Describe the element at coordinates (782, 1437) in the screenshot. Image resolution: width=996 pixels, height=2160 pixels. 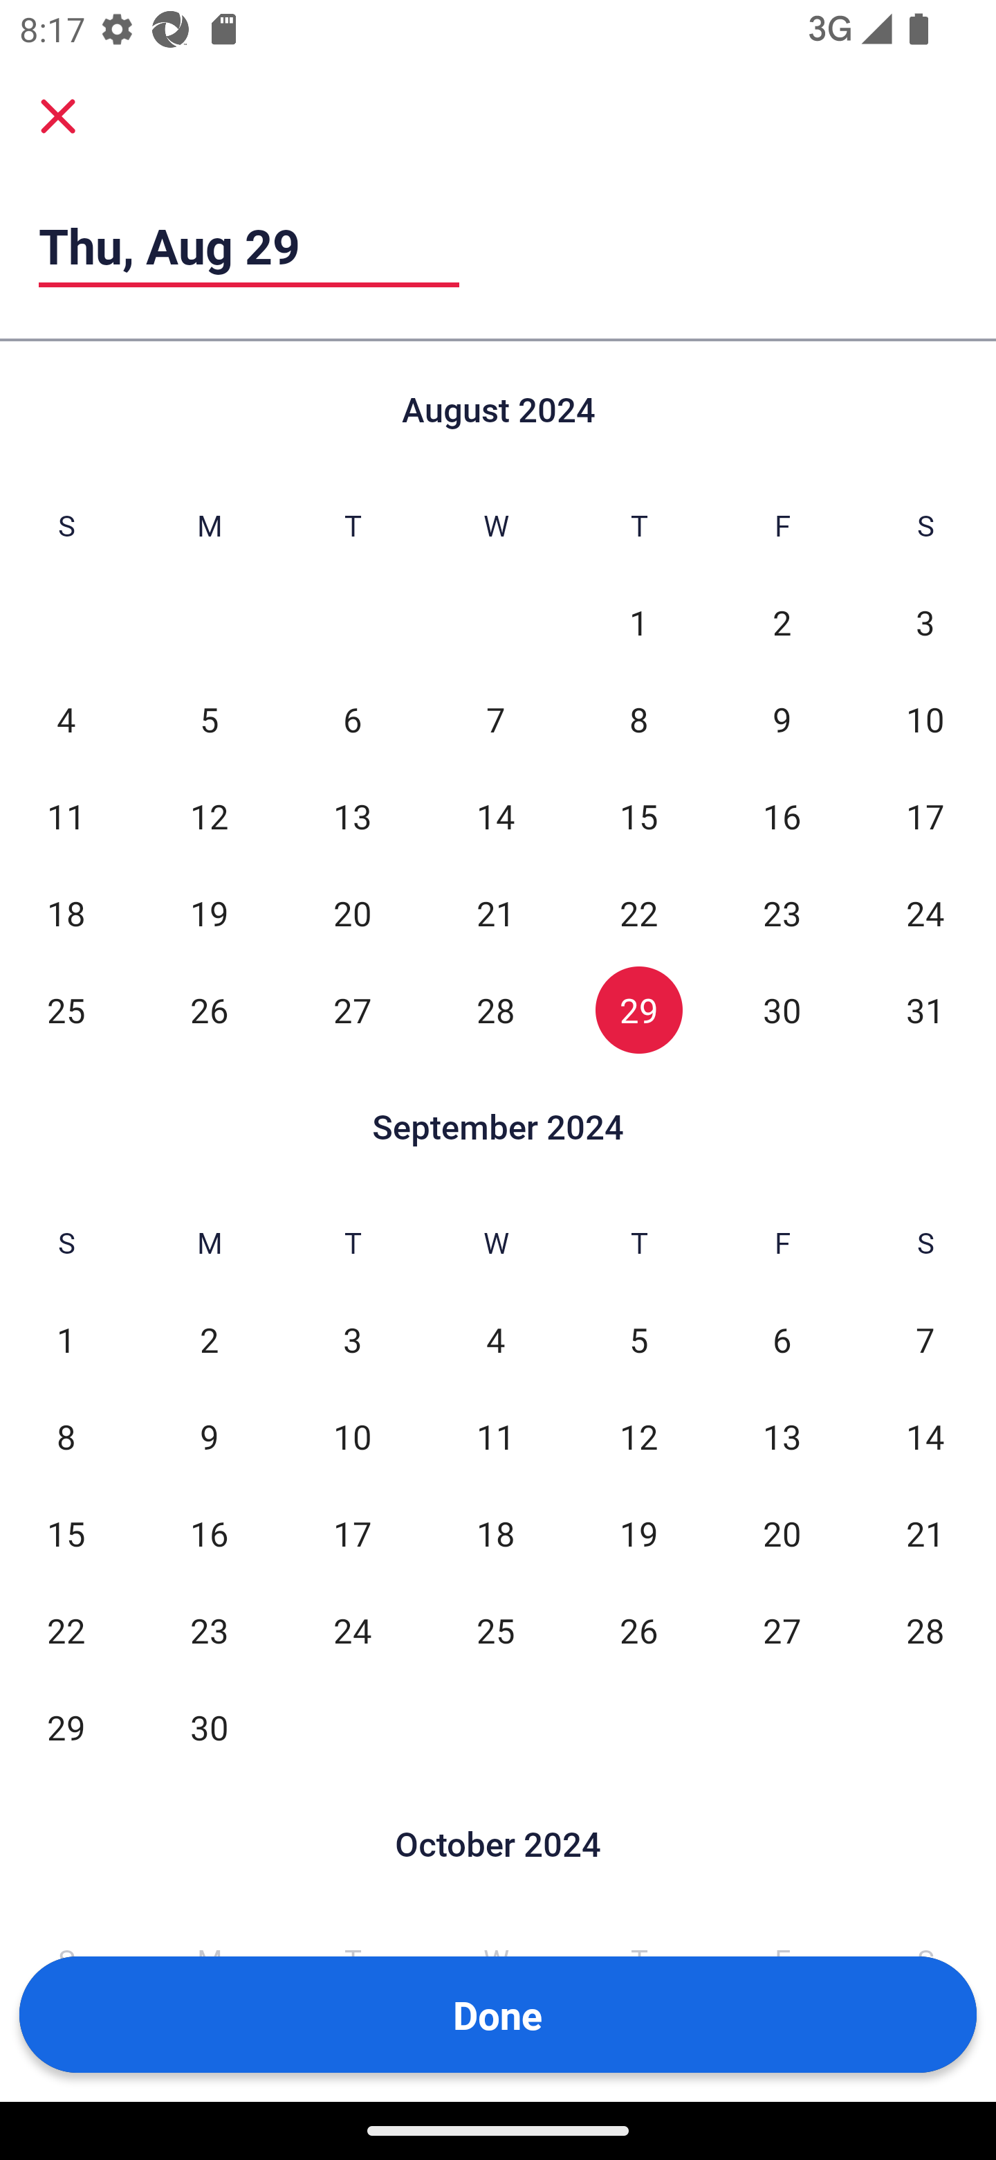
I see `13 Fri, Sep 13, Not Selected` at that location.